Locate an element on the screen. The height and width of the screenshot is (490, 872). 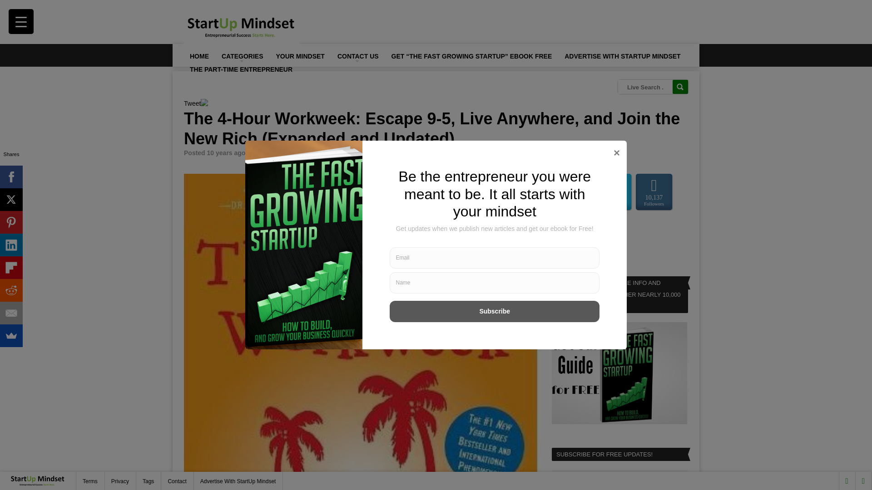
Search is located at coordinates (680, 87).